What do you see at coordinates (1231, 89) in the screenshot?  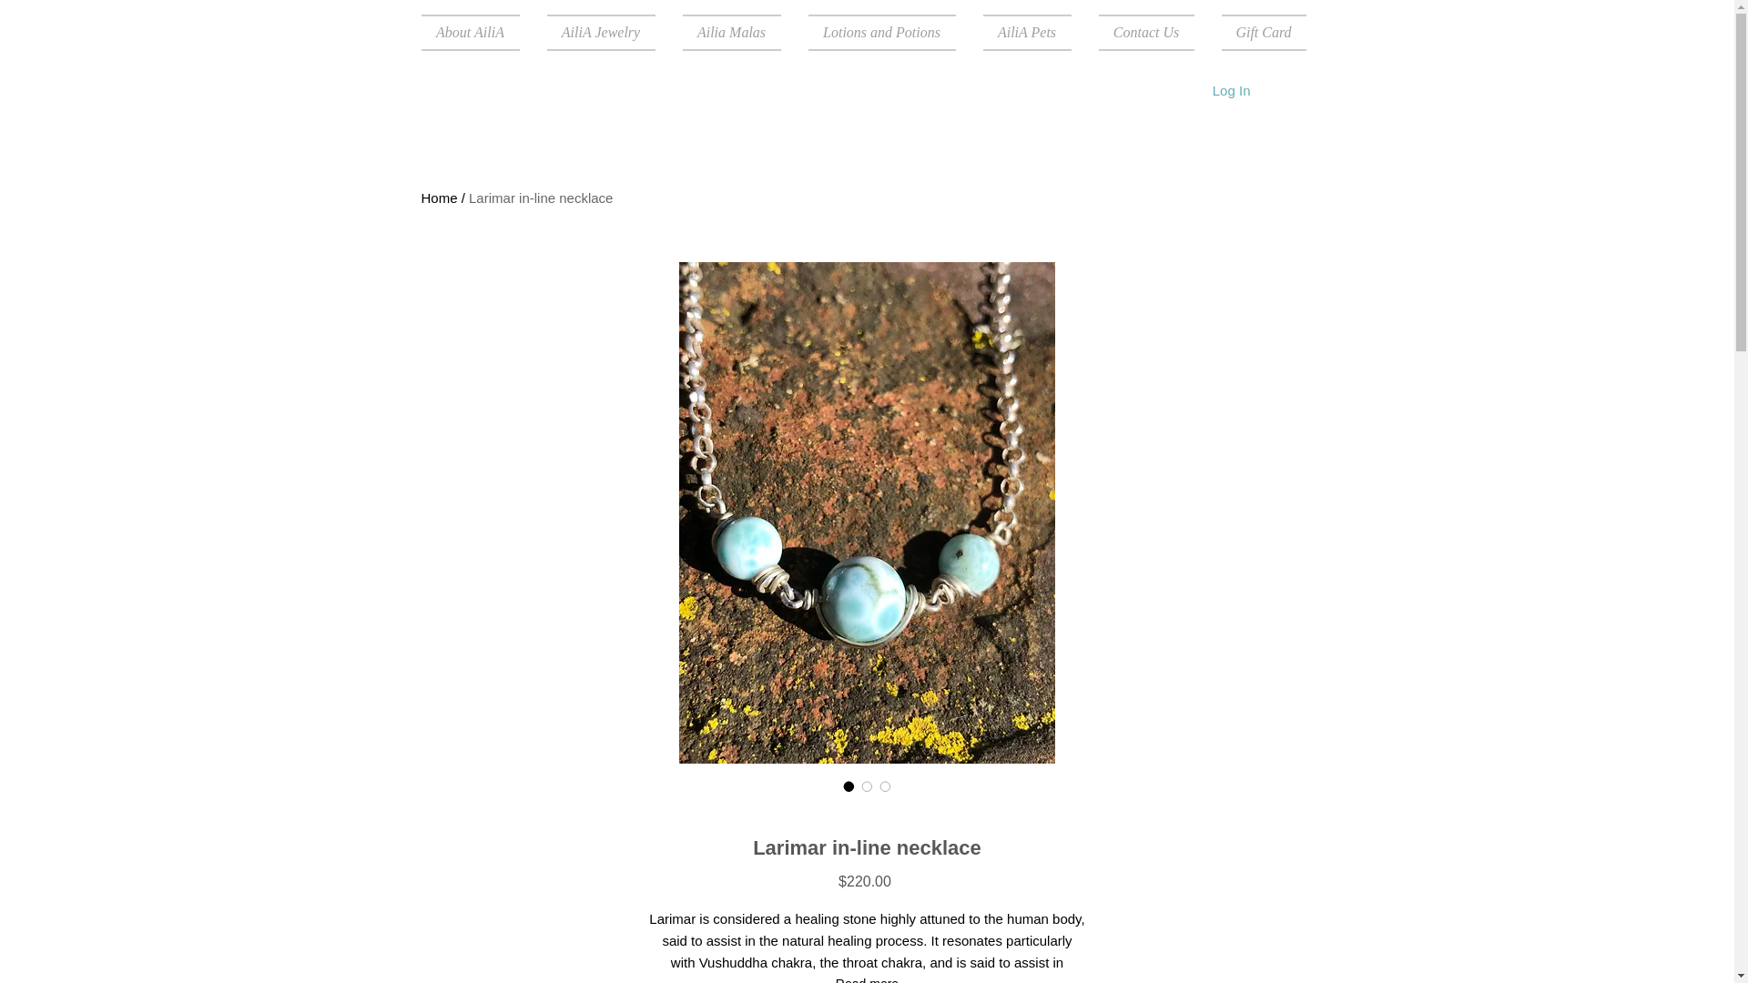 I see `Log In` at bounding box center [1231, 89].